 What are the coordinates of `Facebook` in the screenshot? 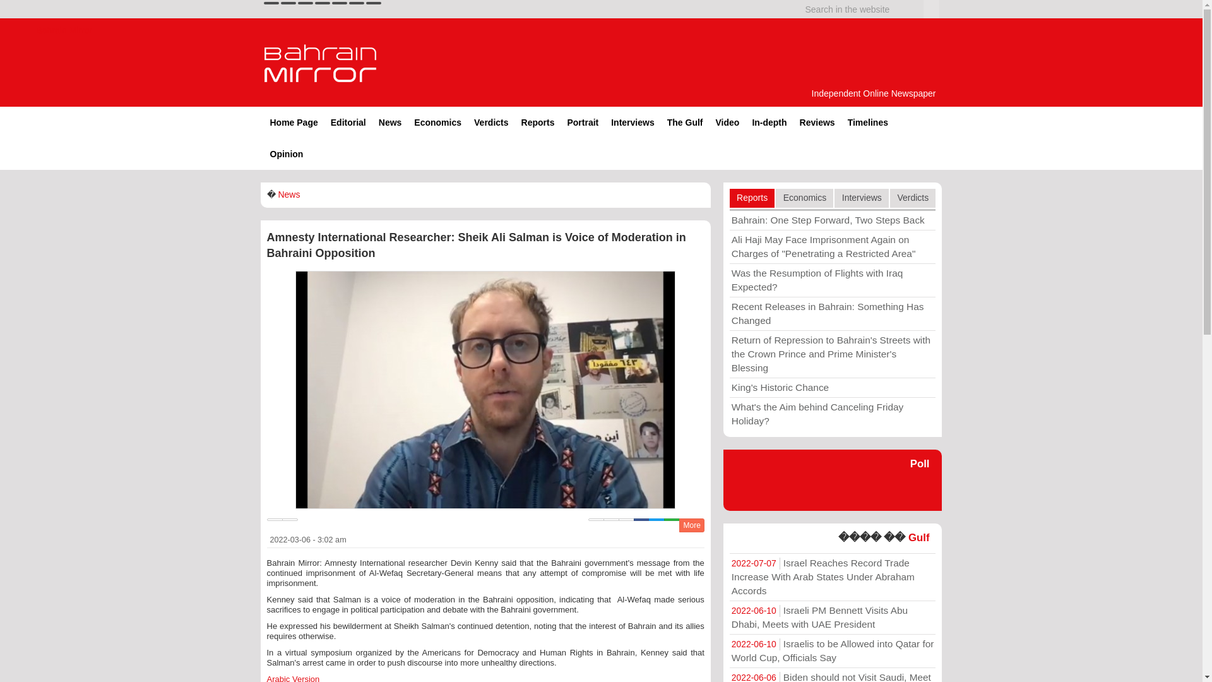 It's located at (641, 519).